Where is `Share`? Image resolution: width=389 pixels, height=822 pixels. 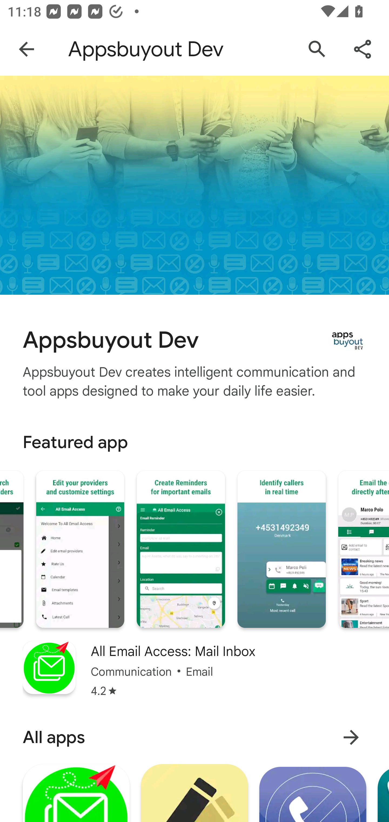 Share is located at coordinates (363, 49).